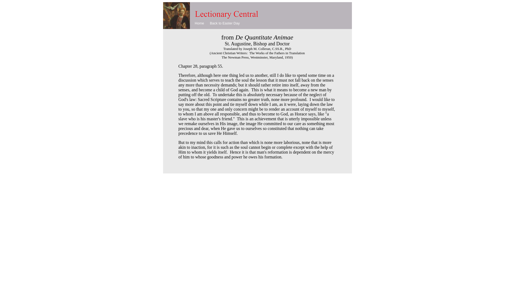 The width and height of the screenshot is (515, 290). What do you see at coordinates (199, 23) in the screenshot?
I see `Home` at bounding box center [199, 23].